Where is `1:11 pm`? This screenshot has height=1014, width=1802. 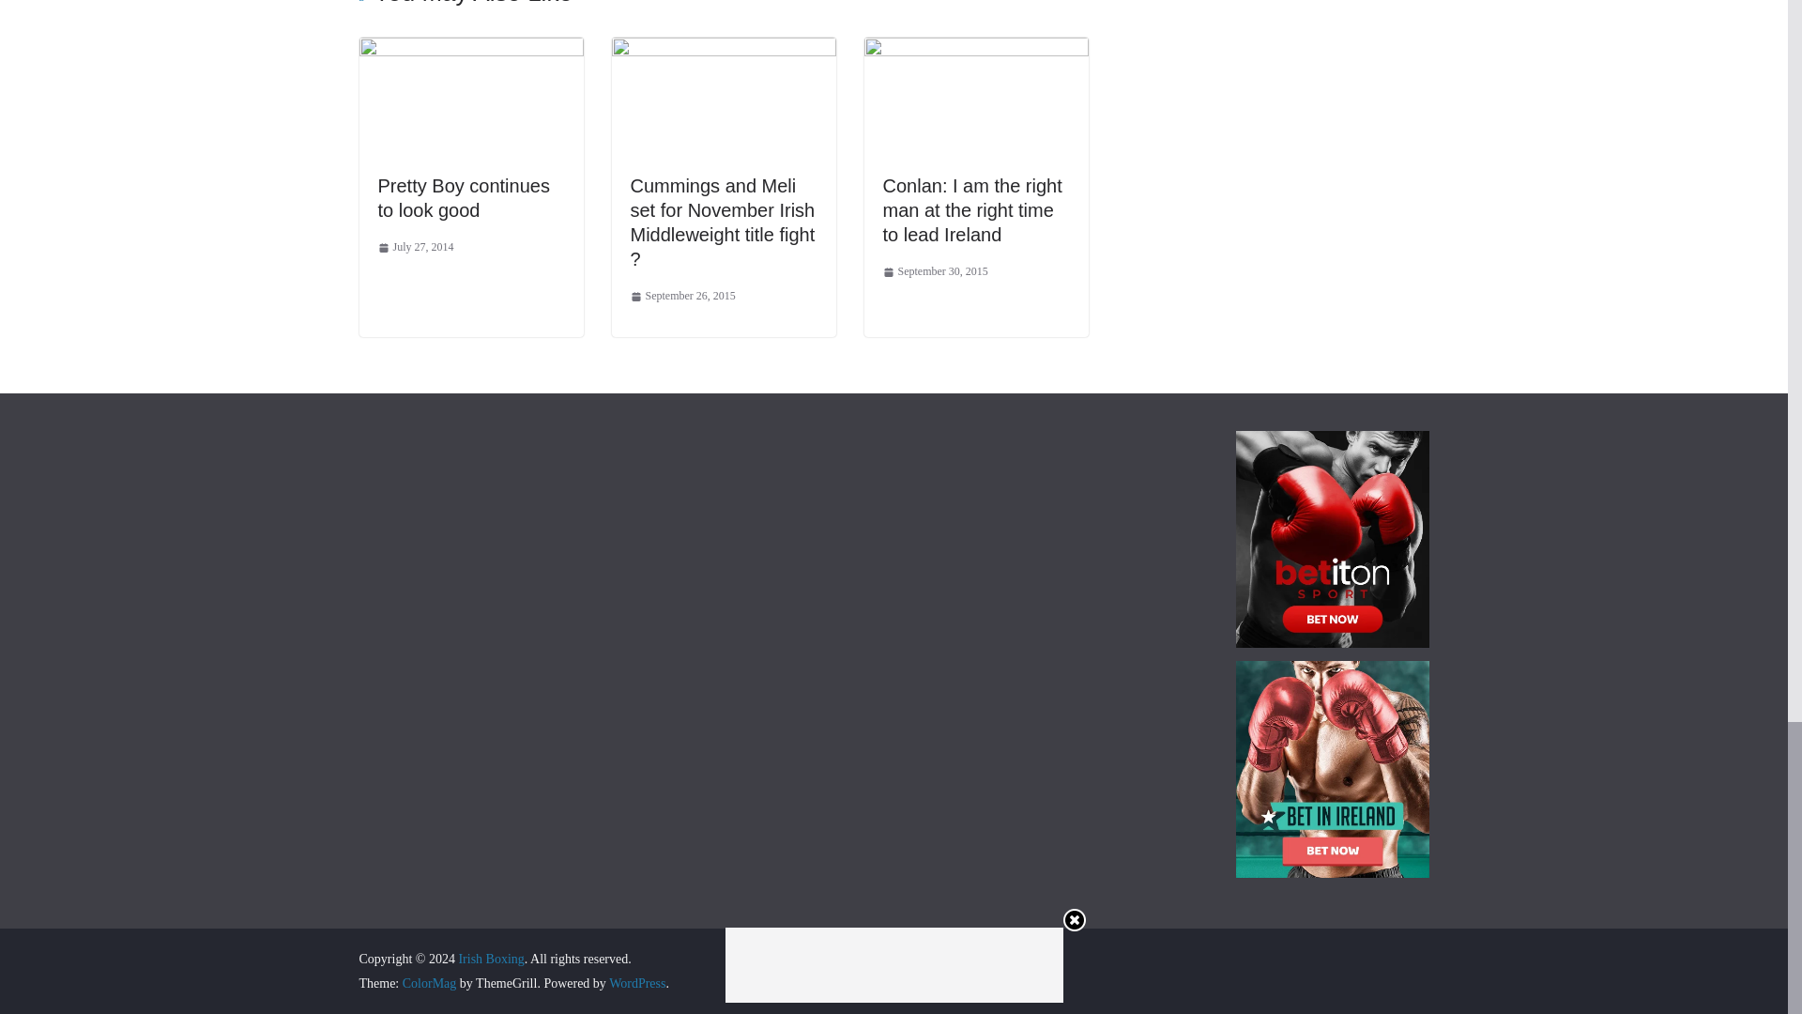 1:11 pm is located at coordinates (935, 272).